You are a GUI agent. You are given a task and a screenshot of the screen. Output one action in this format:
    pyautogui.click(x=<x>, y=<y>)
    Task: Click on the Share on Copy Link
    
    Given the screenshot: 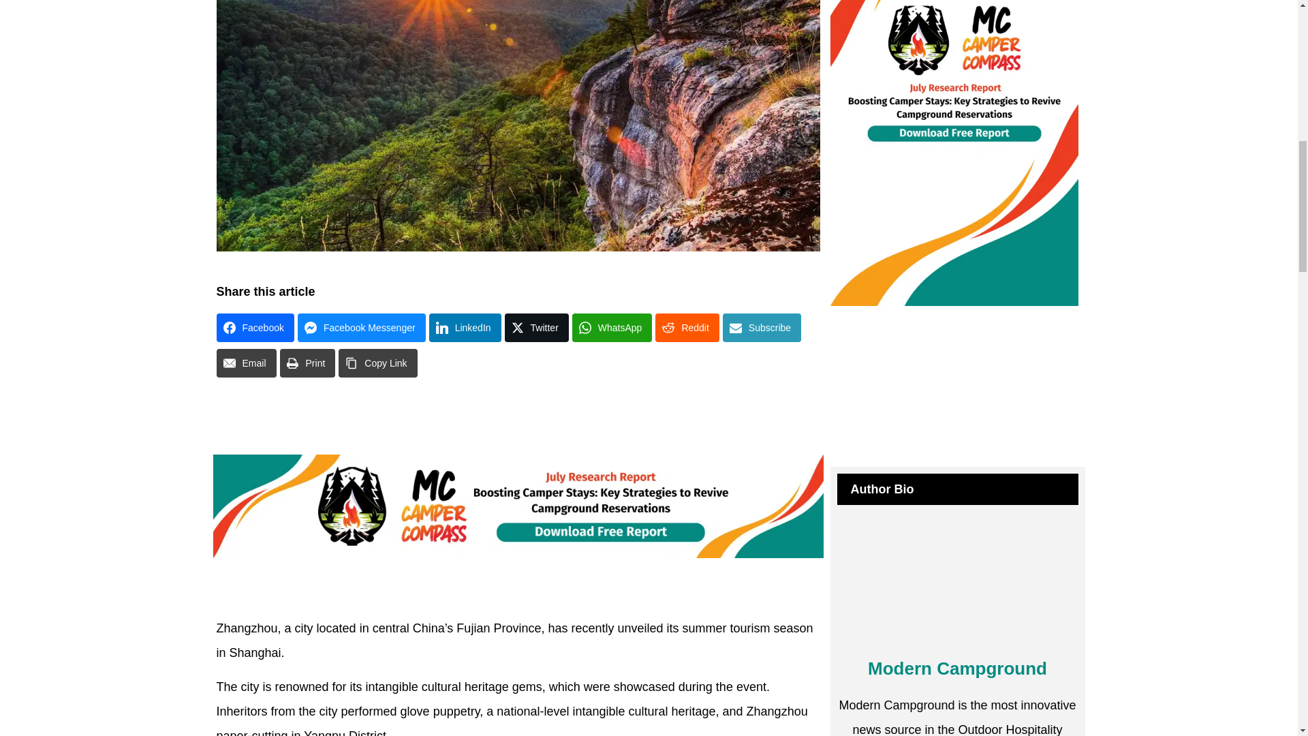 What is the action you would take?
    pyautogui.click(x=377, y=363)
    